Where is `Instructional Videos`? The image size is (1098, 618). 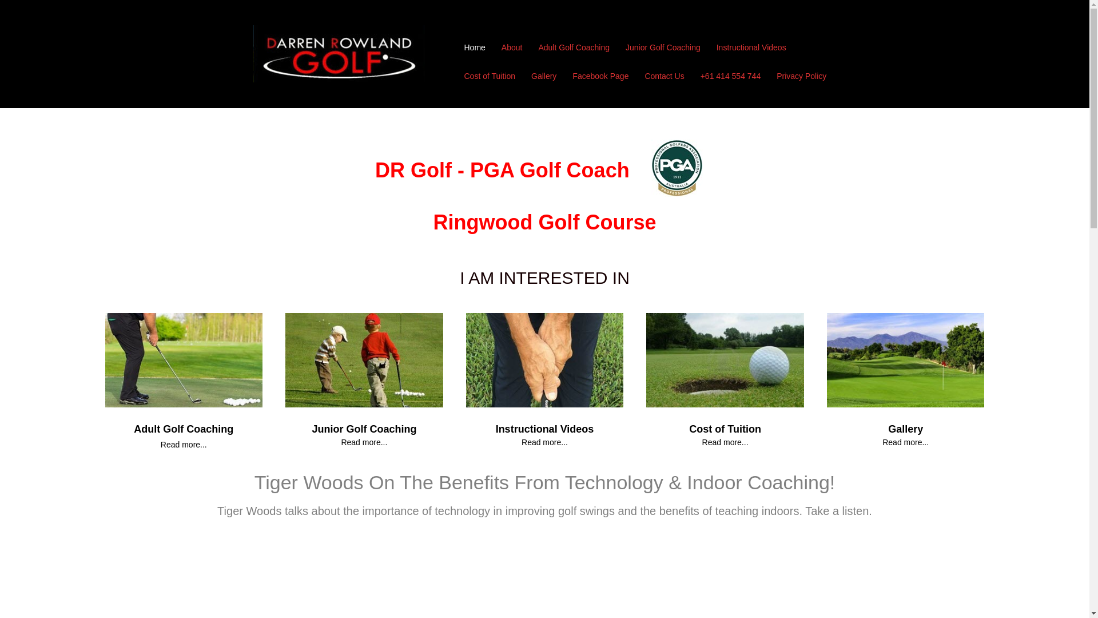 Instructional Videos is located at coordinates (751, 48).